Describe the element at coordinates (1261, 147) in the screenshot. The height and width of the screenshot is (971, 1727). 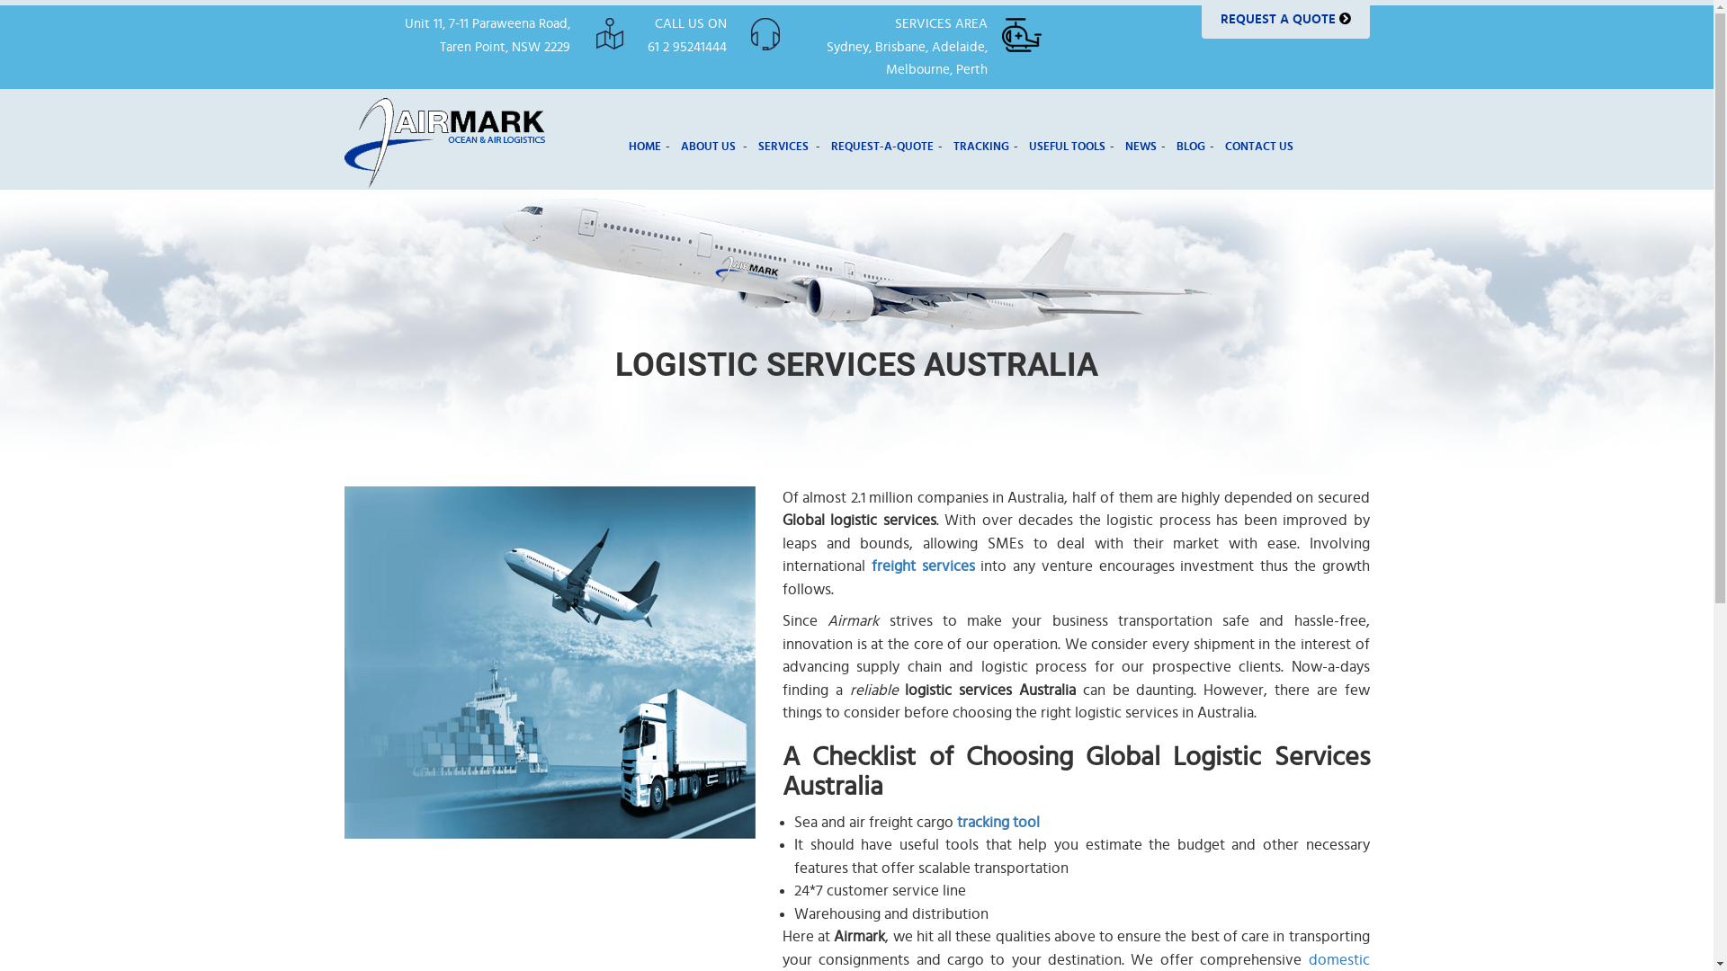
I see `CONTACT US` at that location.